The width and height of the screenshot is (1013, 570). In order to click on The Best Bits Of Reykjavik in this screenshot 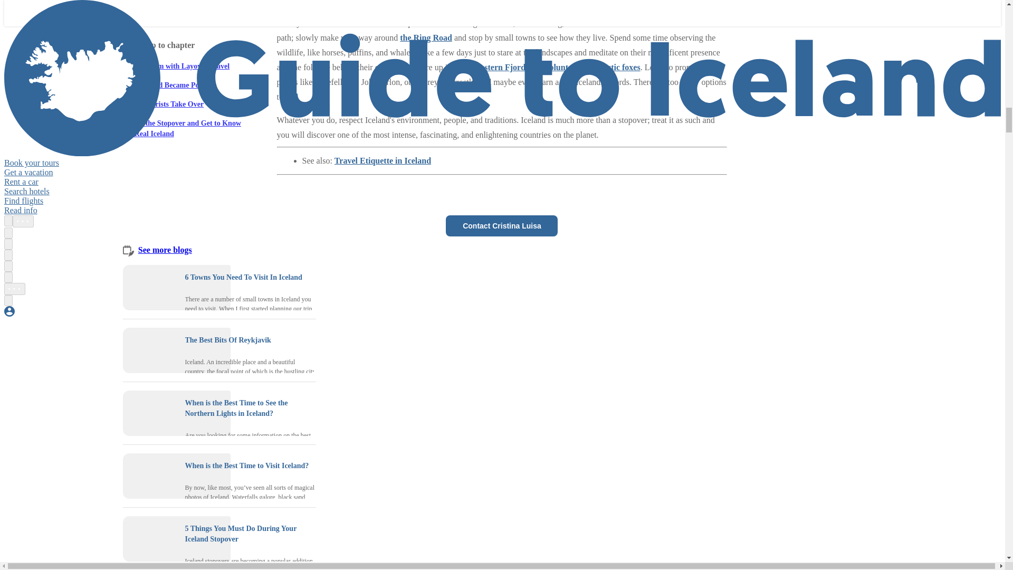, I will do `click(149, 350)`.